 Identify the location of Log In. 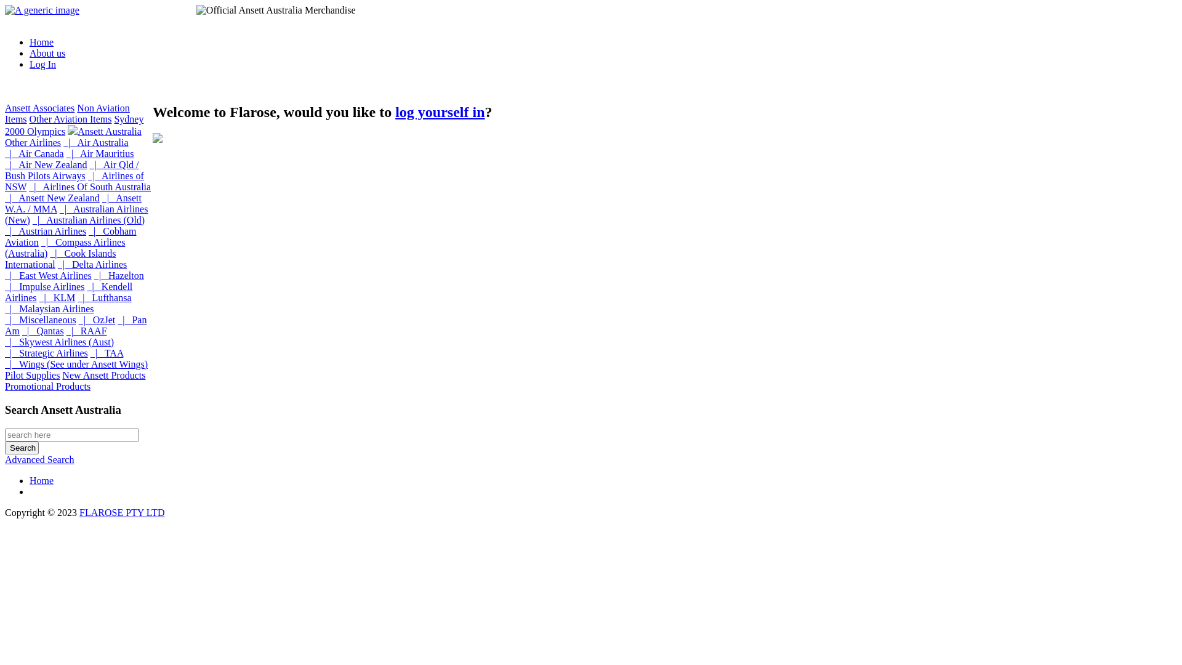
(43, 64).